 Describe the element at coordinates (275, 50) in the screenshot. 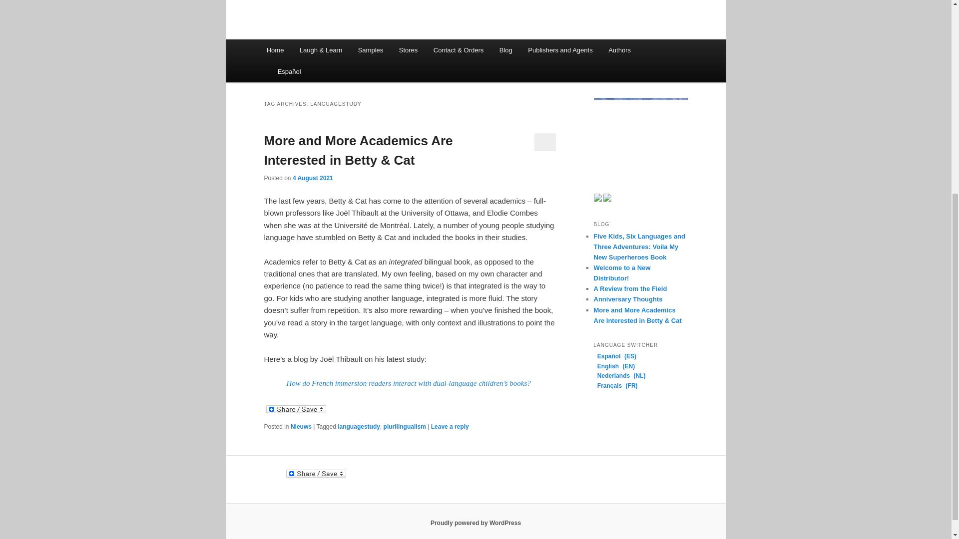

I see `Home` at that location.